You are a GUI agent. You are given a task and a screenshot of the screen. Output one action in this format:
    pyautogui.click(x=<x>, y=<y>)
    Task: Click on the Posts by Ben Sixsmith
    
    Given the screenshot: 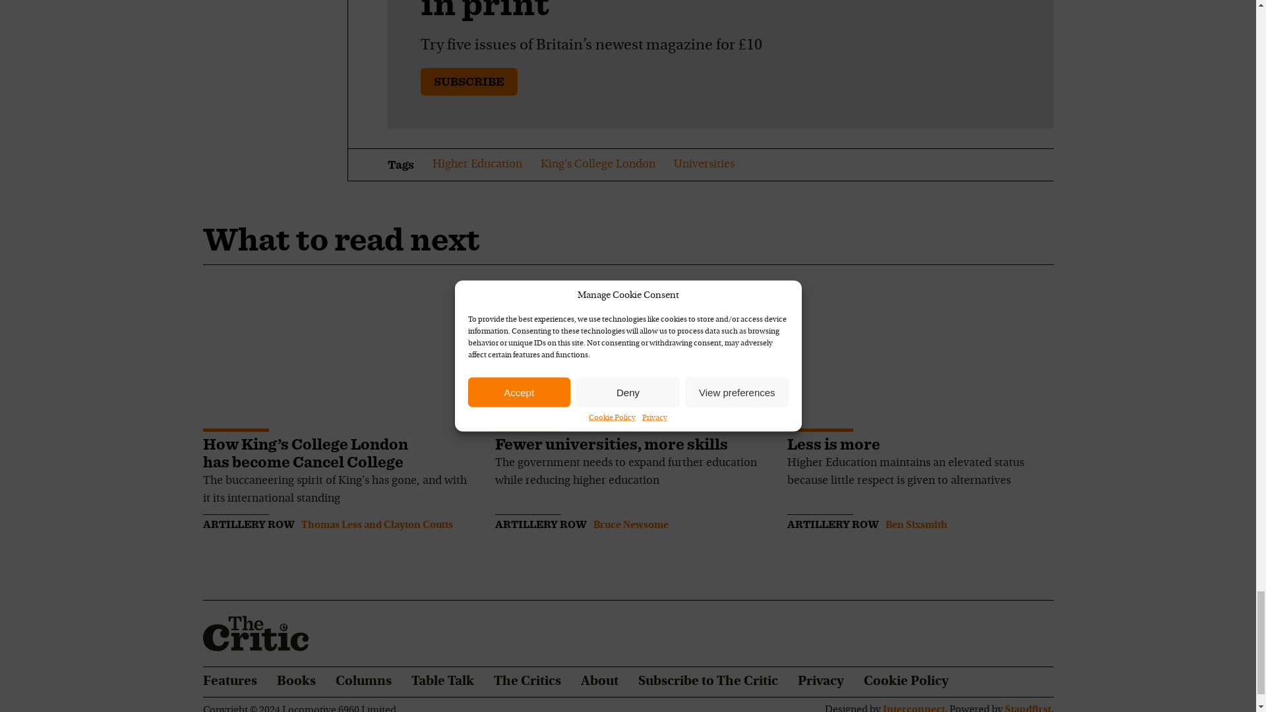 What is the action you would take?
    pyautogui.click(x=916, y=525)
    